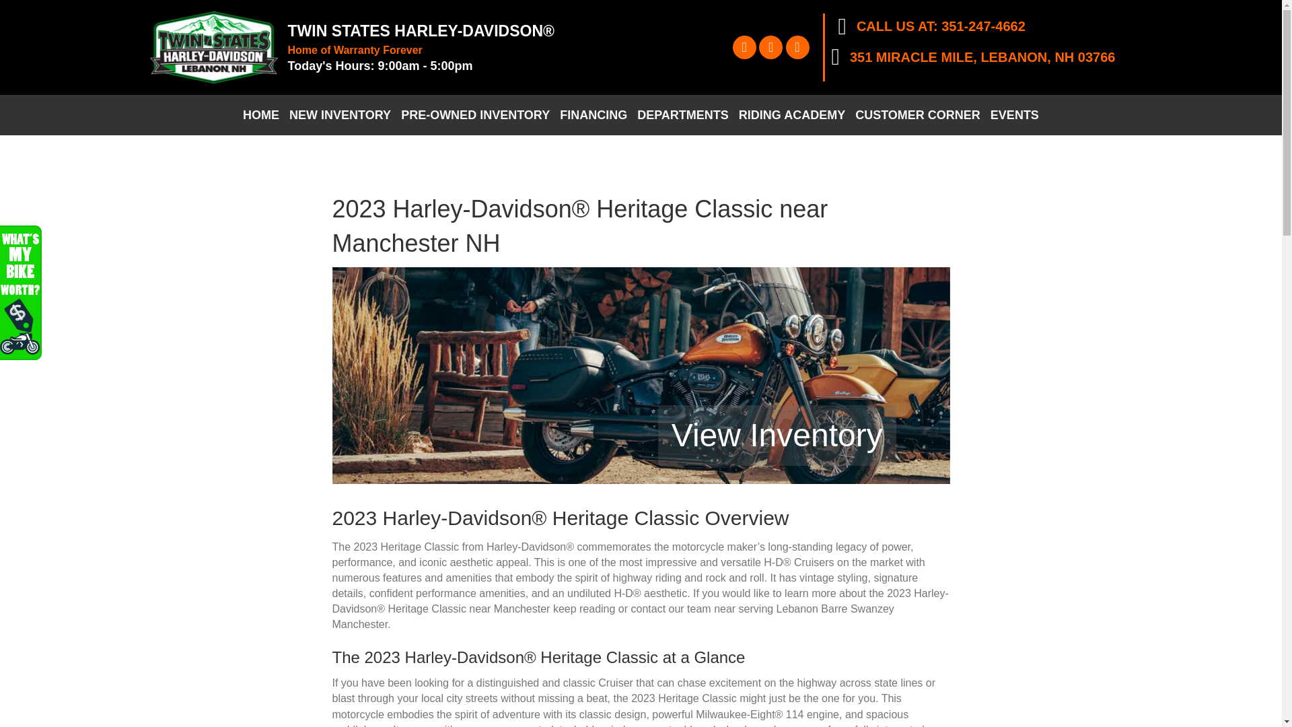  I want to click on HOME, so click(261, 115).